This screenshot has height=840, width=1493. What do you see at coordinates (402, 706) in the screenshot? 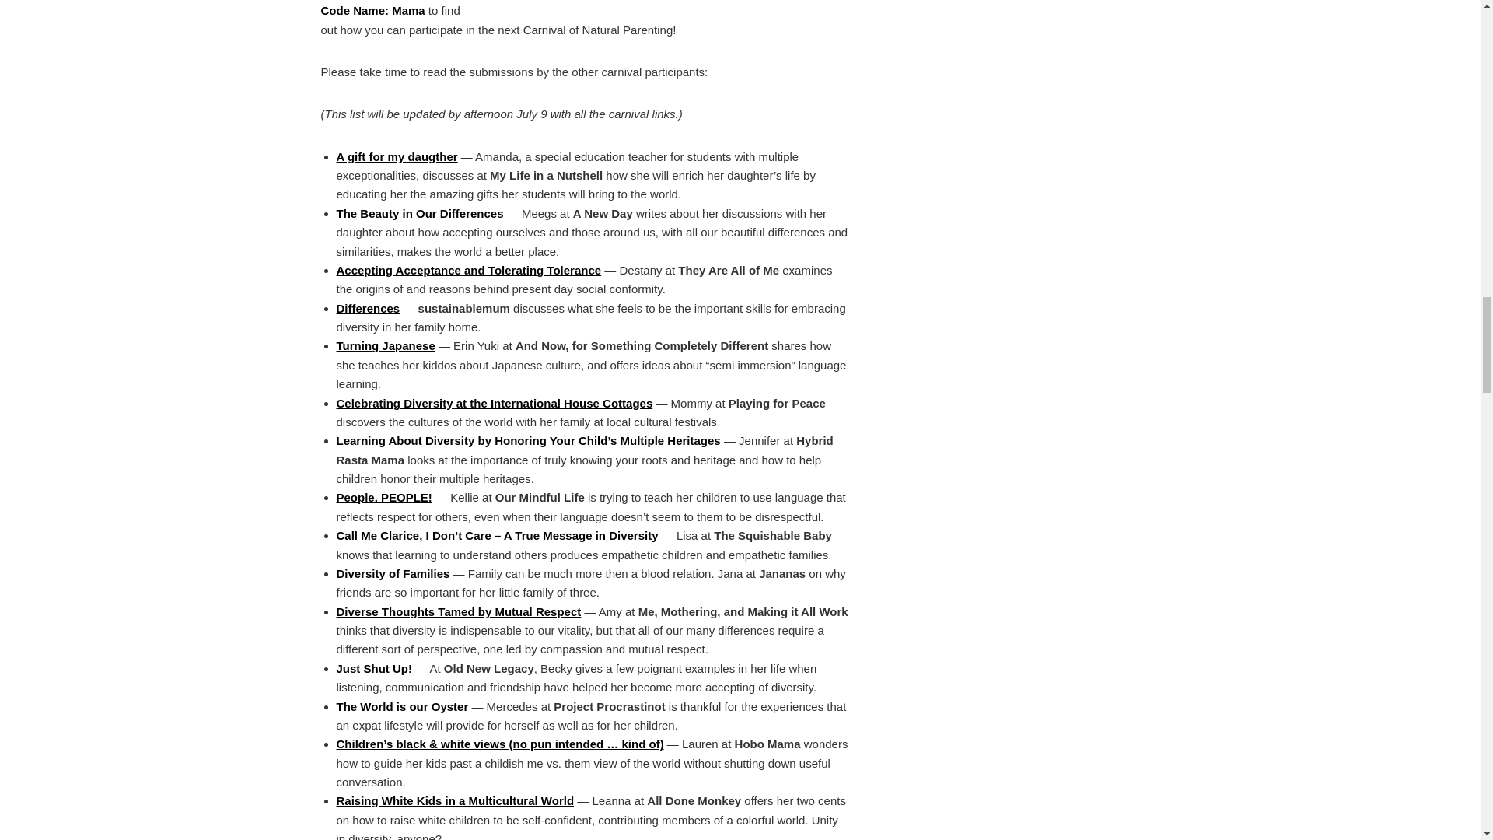
I see `The World is our Oyster` at bounding box center [402, 706].